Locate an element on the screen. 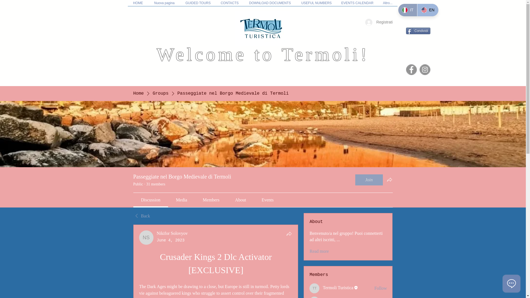 The height and width of the screenshot is (298, 530). GUIDED TOURS is located at coordinates (198, 5).